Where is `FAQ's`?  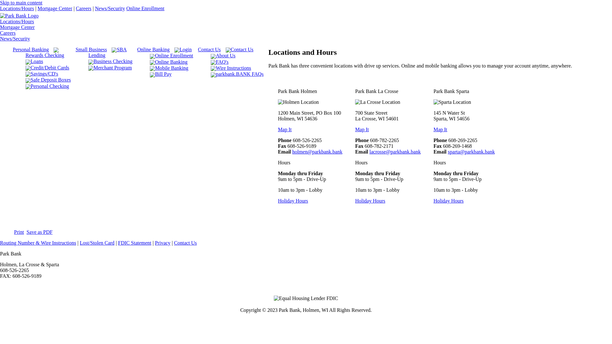 FAQ's is located at coordinates (240, 62).